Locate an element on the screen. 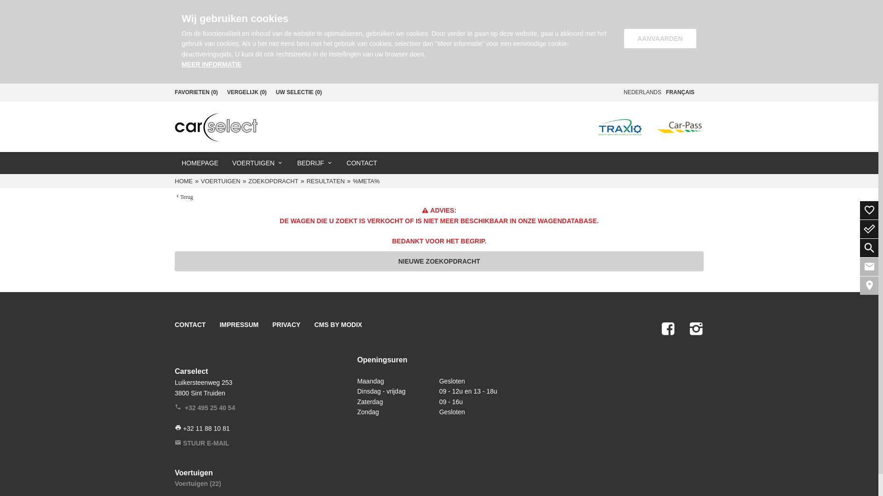  CONTACT is located at coordinates (362, 163).